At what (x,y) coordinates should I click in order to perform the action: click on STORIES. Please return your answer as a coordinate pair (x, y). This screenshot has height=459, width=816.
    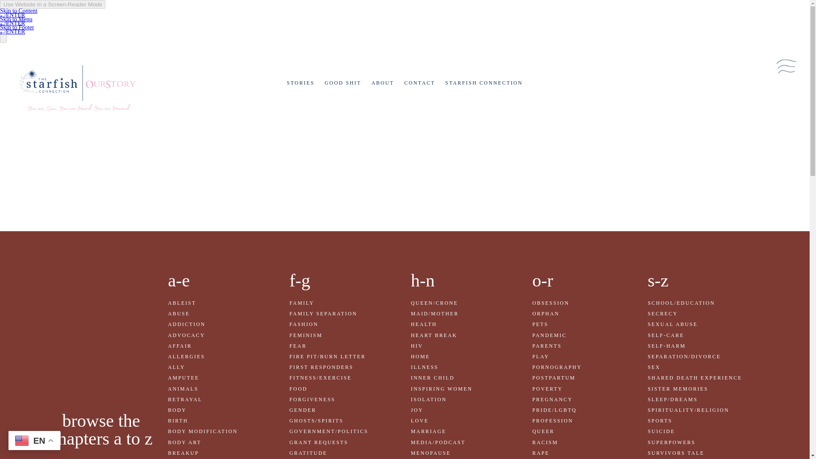
    Looking at the image, I should click on (300, 82).